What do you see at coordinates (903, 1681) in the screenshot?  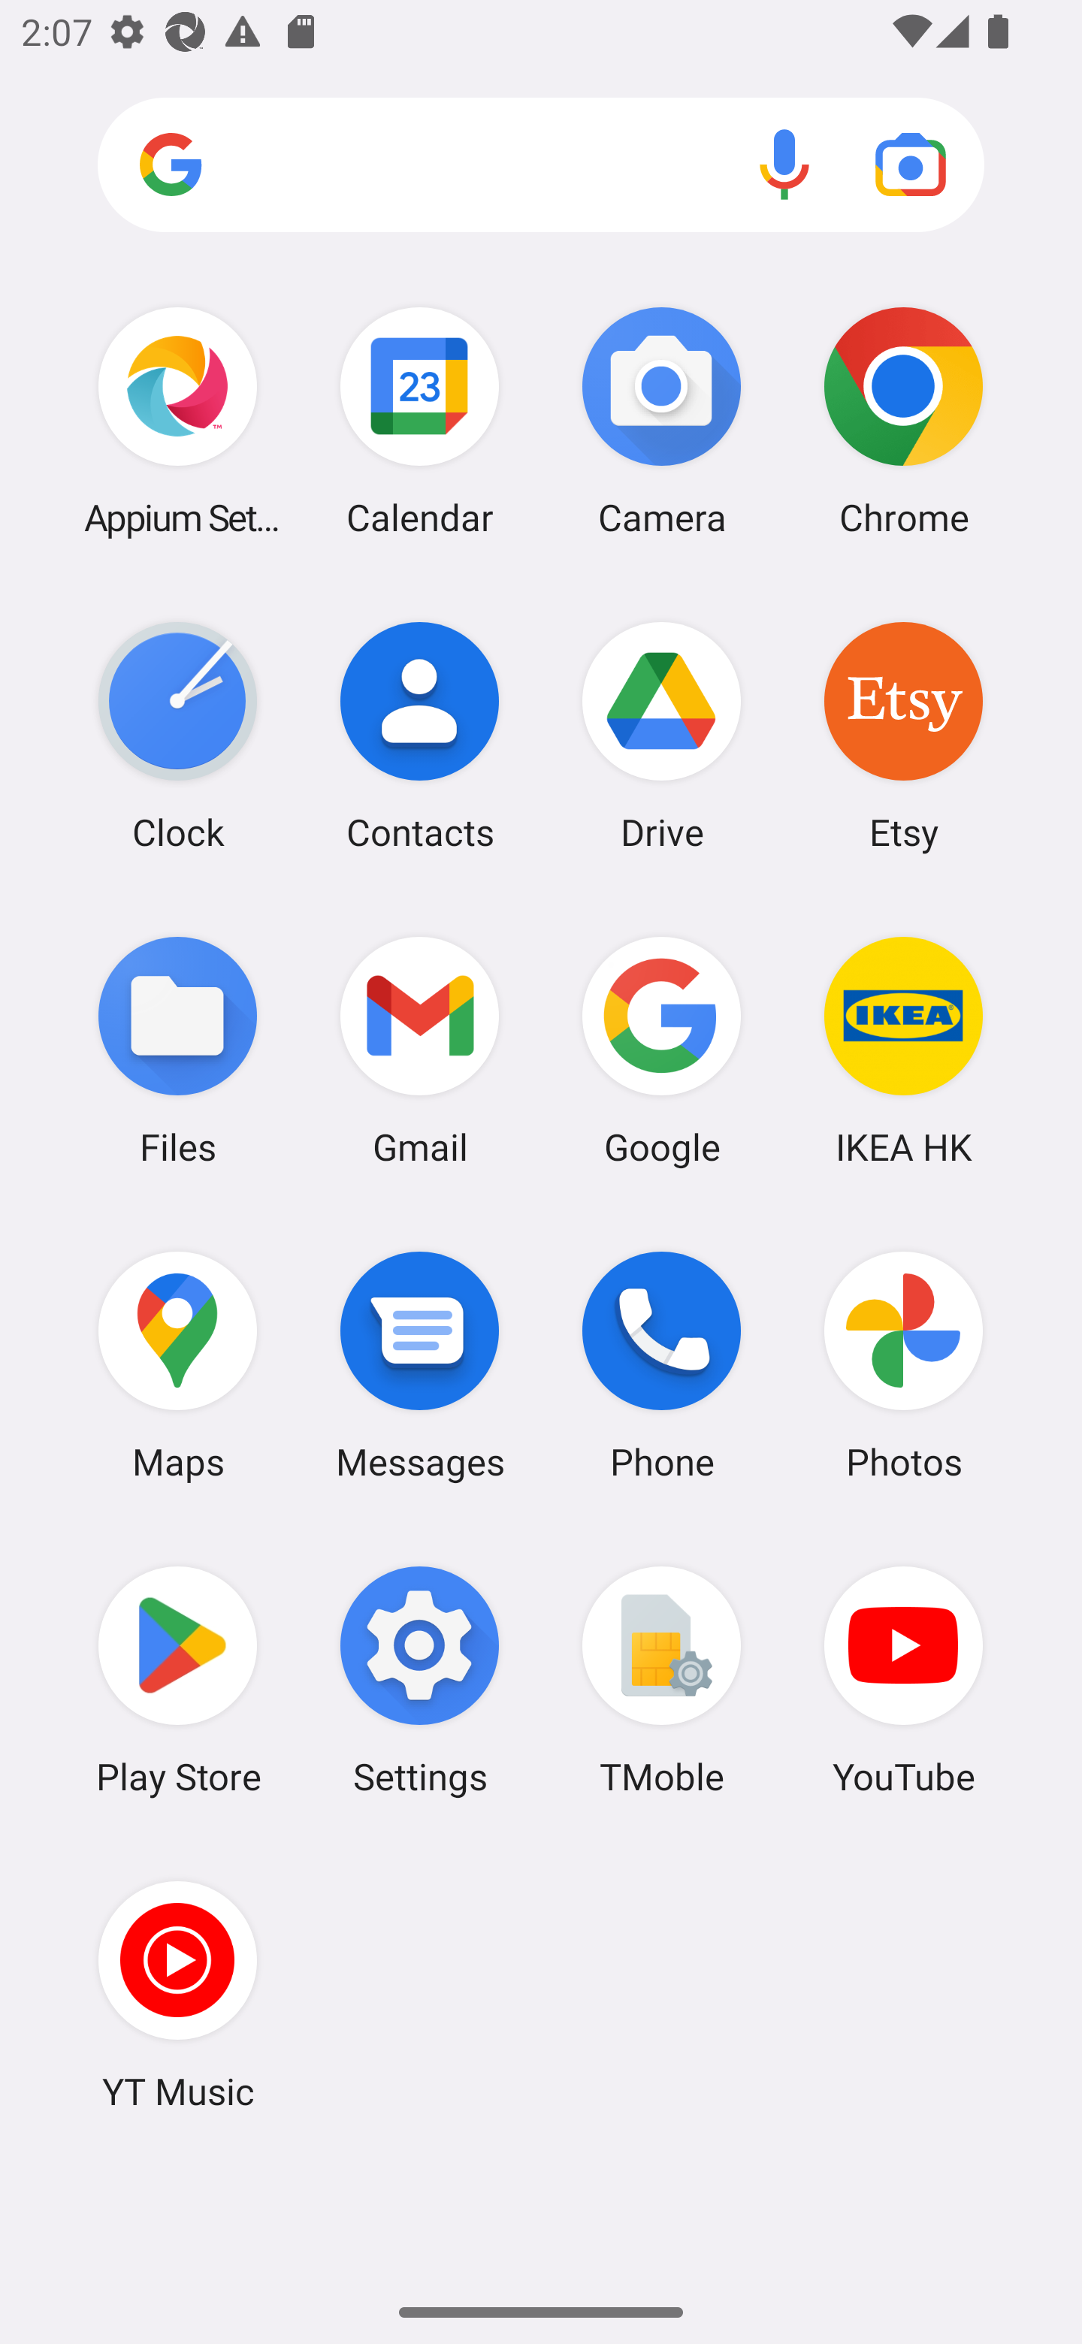 I see `YouTube` at bounding box center [903, 1681].